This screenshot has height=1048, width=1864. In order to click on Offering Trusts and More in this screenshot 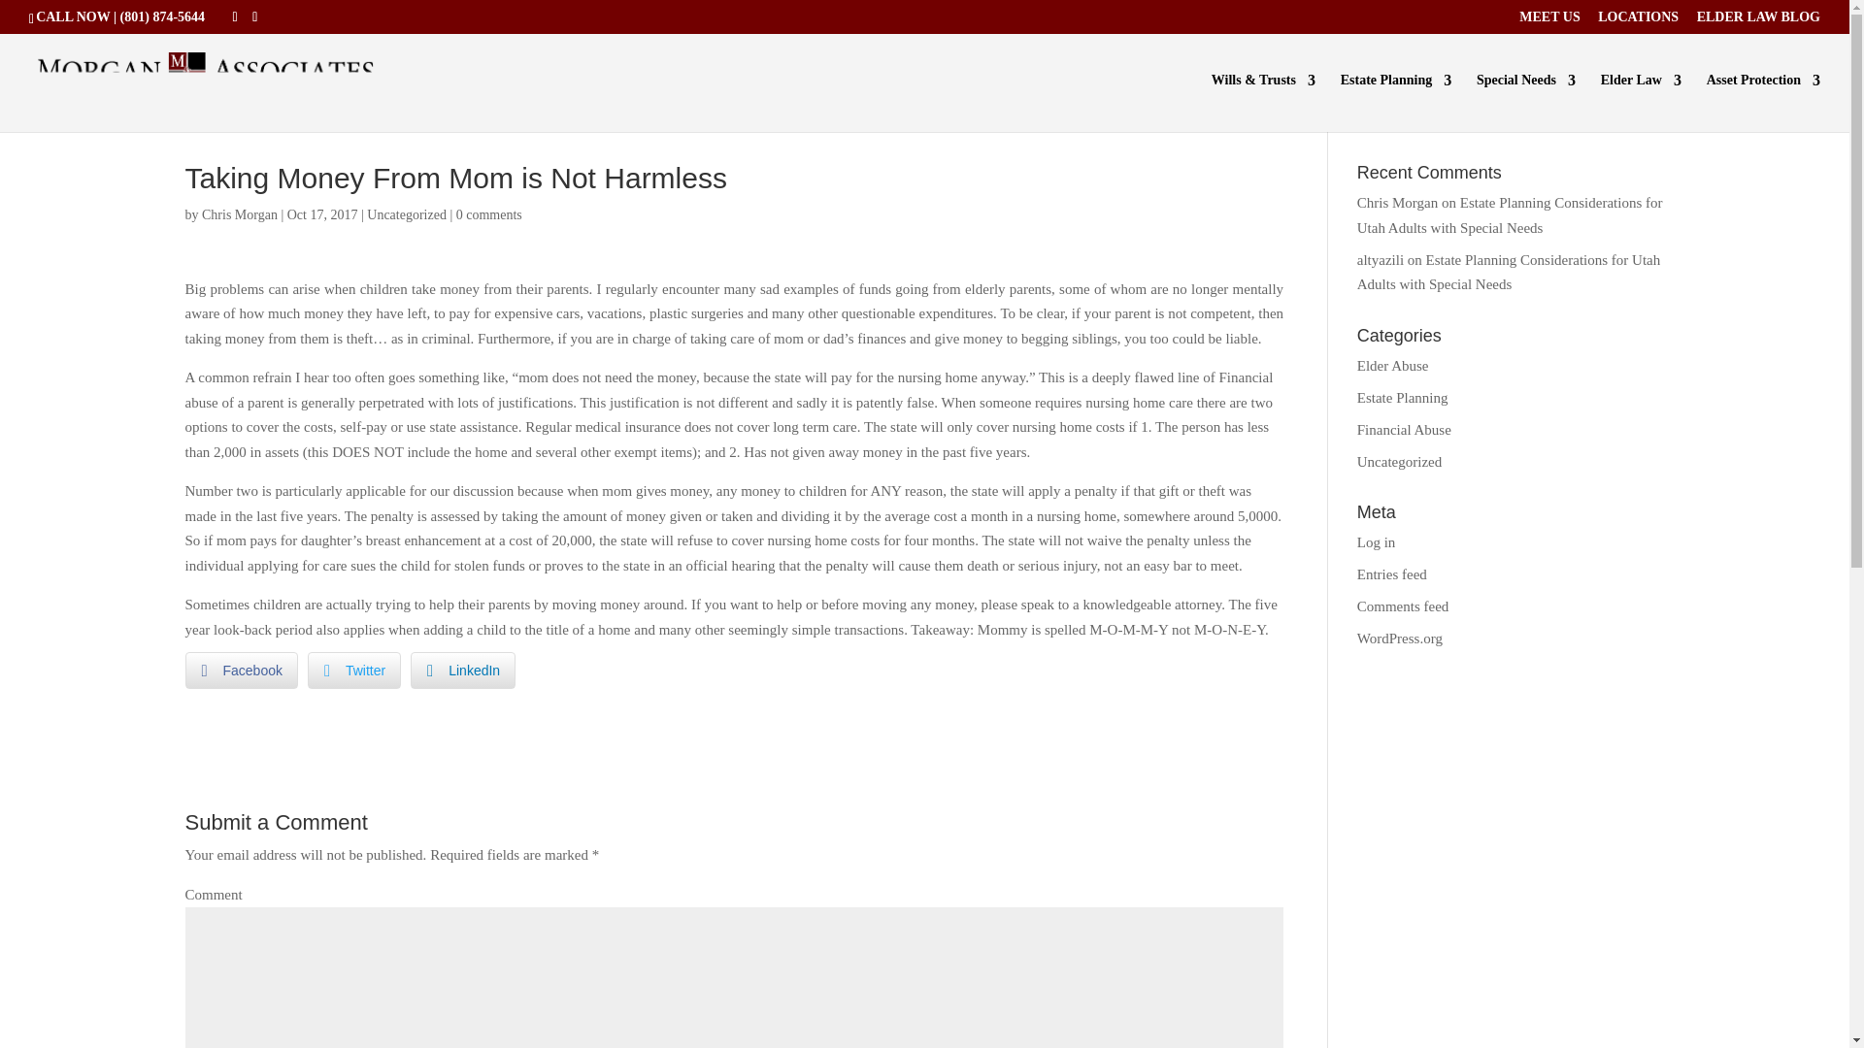, I will do `click(1396, 103)`.